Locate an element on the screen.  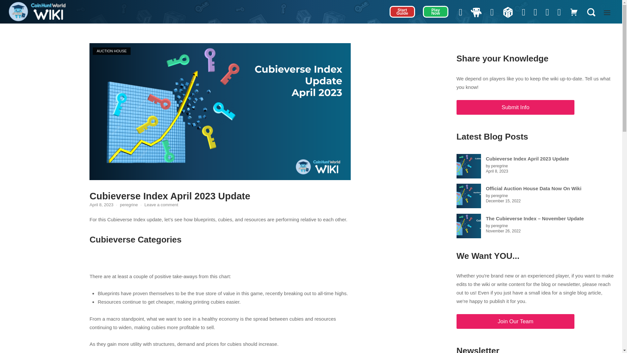
Leave a comment is located at coordinates (161, 205).